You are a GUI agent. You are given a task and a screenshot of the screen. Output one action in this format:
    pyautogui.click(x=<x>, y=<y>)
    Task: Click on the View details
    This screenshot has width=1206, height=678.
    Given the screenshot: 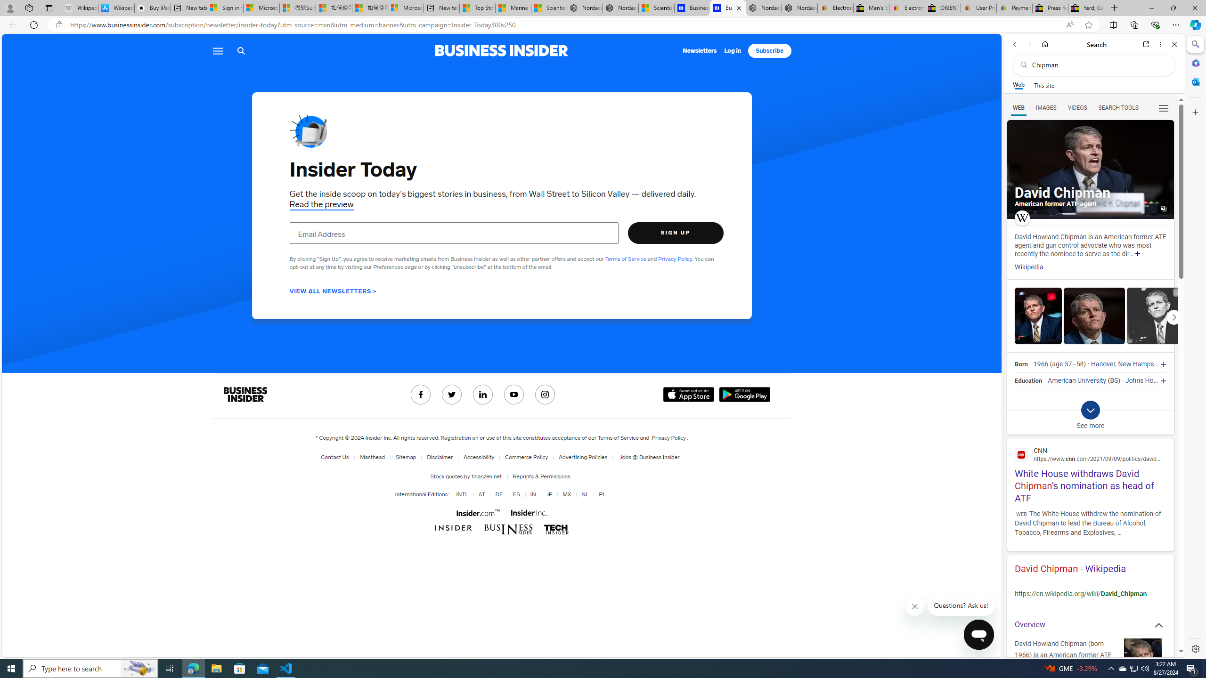 What is the action you would take?
    pyautogui.click(x=1157, y=316)
    